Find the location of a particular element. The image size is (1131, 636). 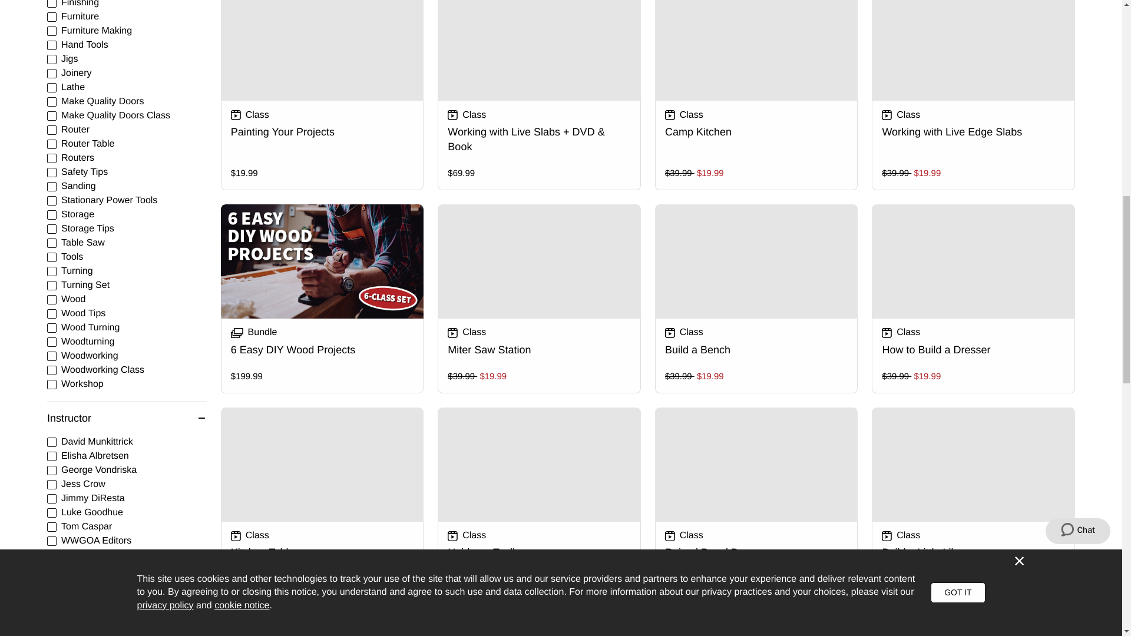

tag:furniture is located at coordinates (52, 16).